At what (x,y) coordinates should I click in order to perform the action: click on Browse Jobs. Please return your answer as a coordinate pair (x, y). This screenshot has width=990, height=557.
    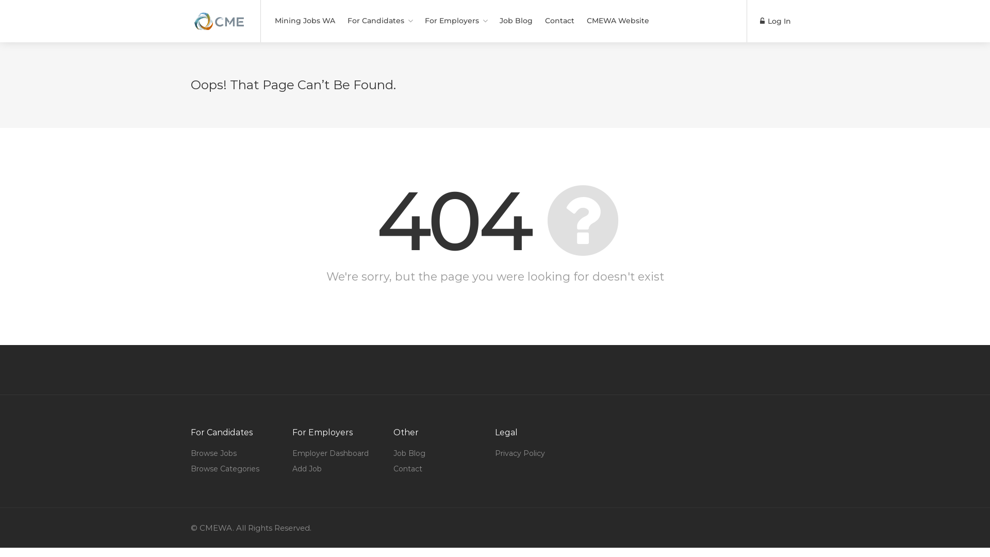
    Looking at the image, I should click on (213, 453).